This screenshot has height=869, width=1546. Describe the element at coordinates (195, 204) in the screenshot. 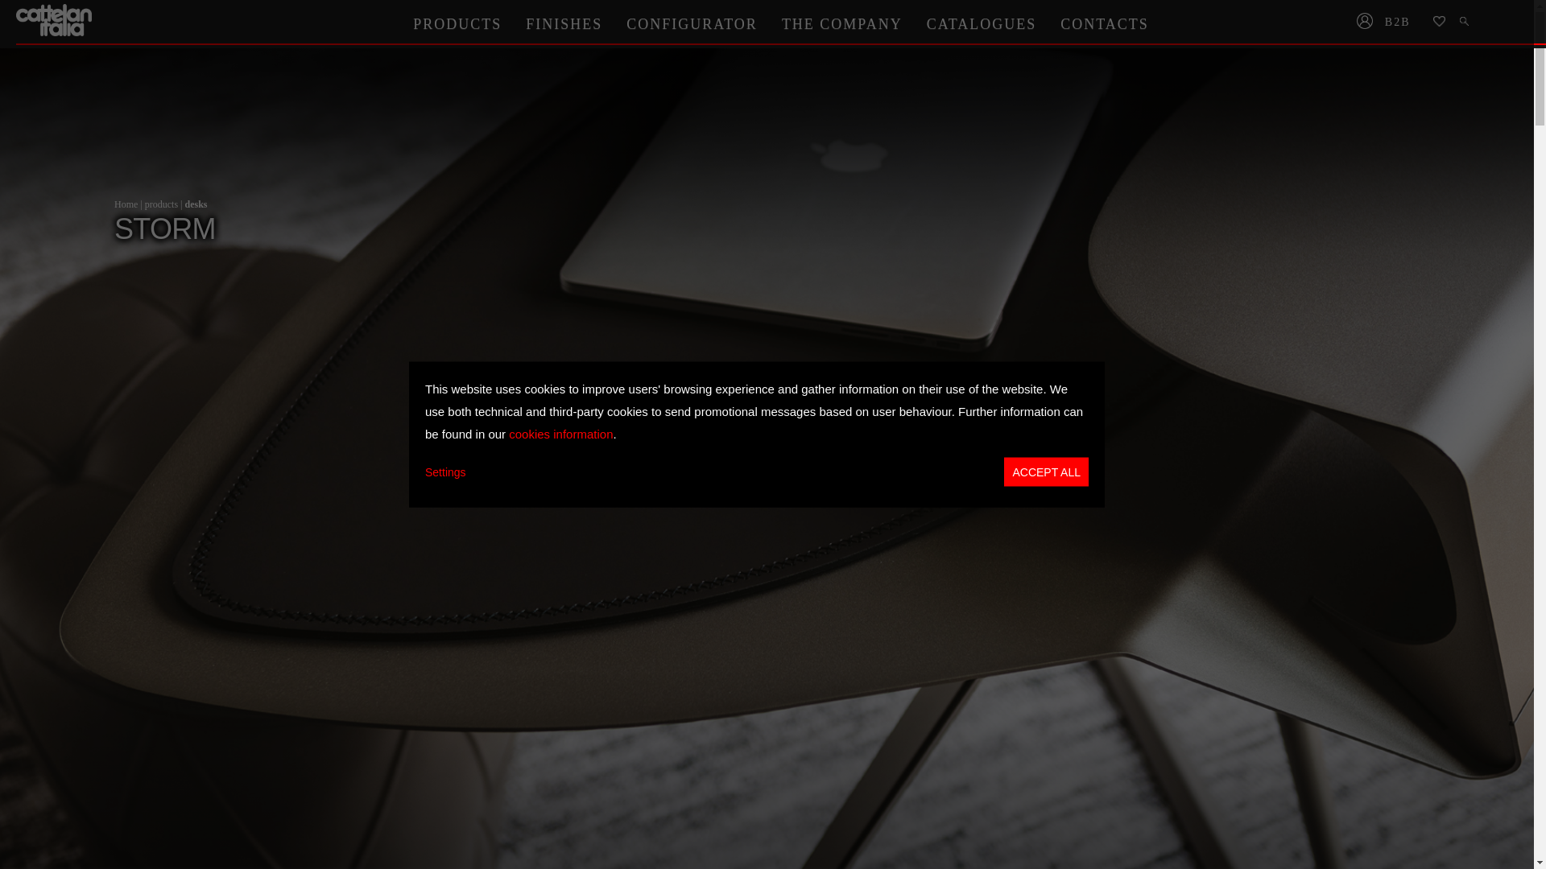

I see `DESKS` at that location.